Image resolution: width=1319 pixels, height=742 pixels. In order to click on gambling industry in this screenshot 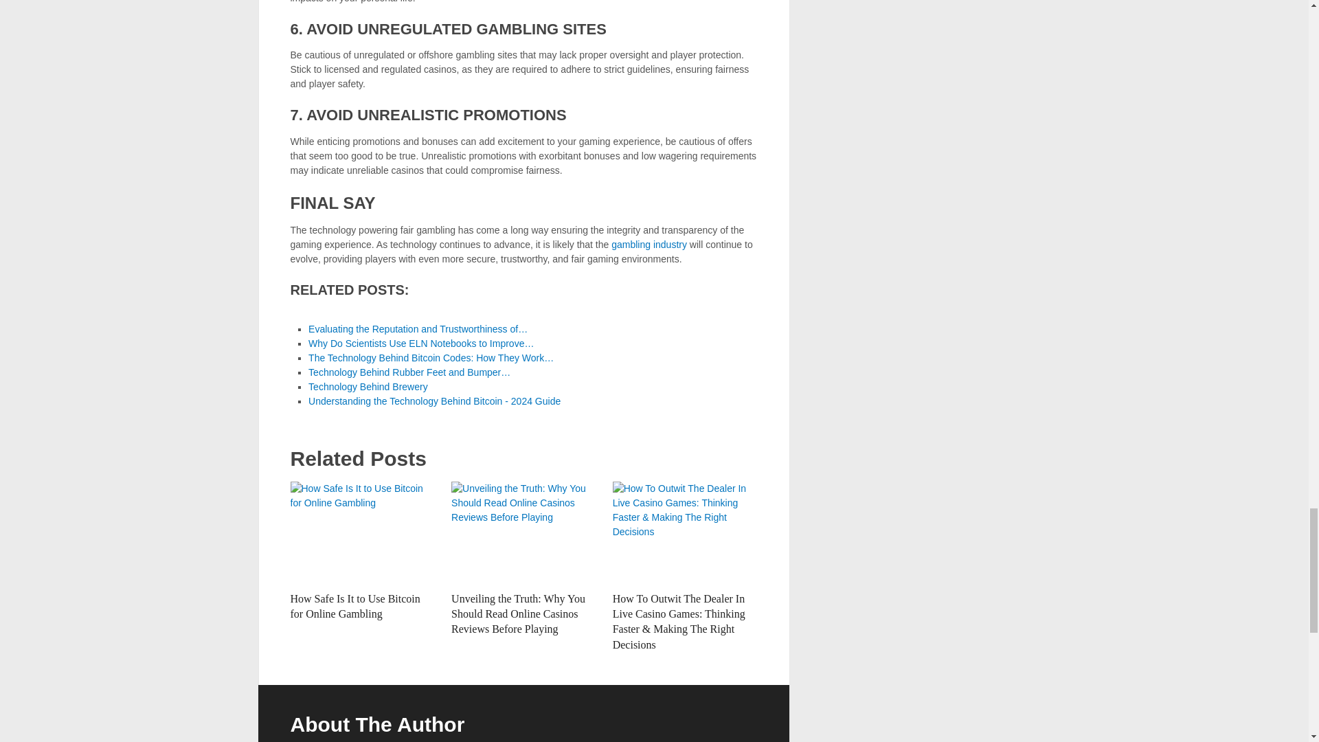, I will do `click(649, 244)`.